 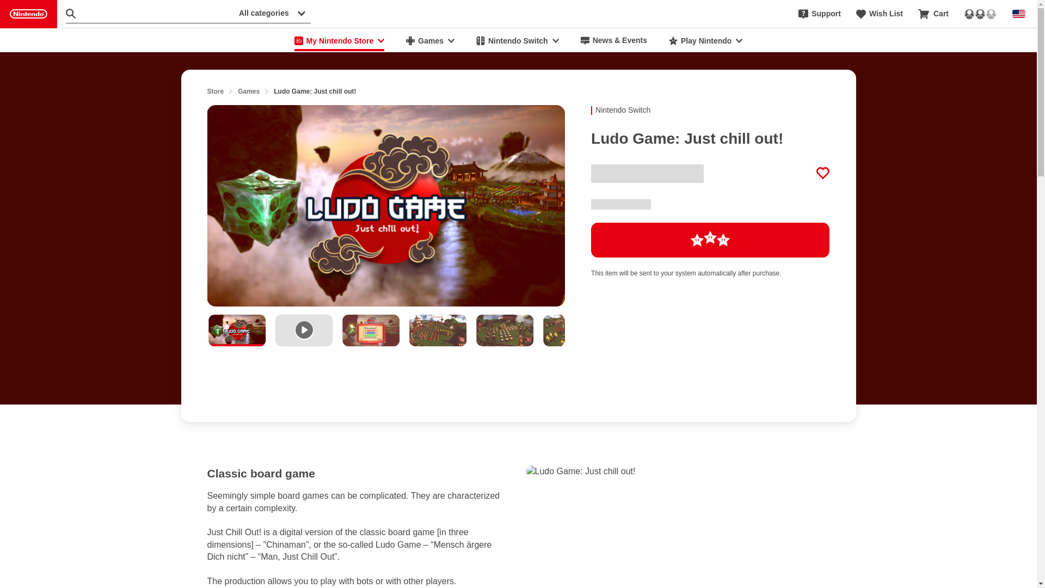 I want to click on Games, so click(x=430, y=40).